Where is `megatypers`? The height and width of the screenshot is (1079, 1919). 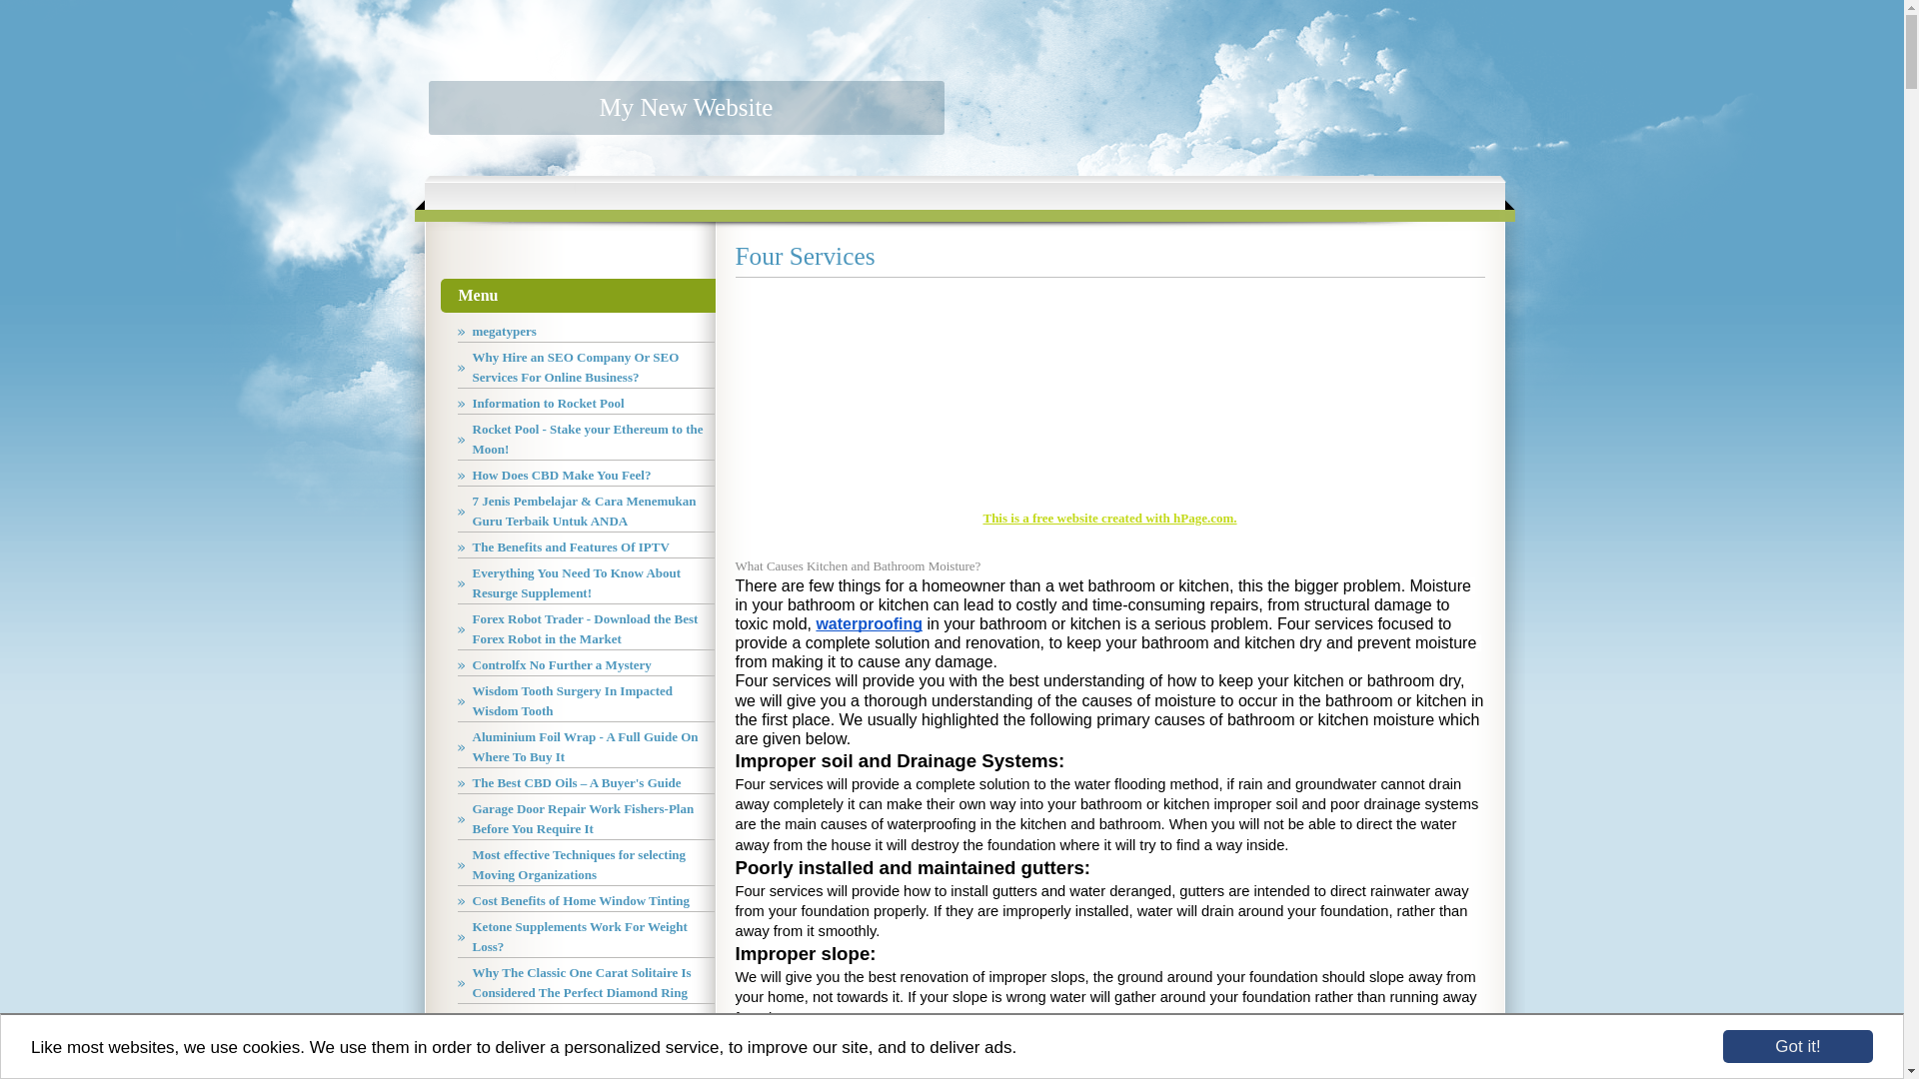
megatypers is located at coordinates (586, 332).